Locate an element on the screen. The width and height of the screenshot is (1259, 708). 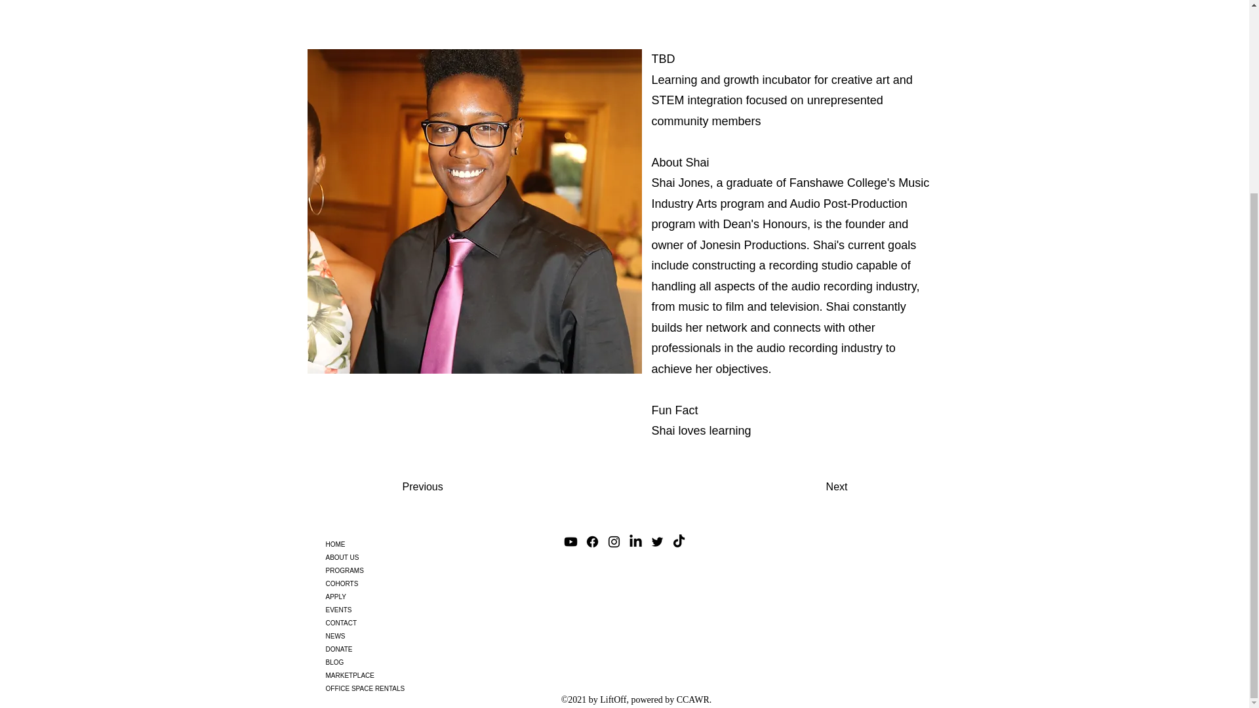
ABOUT US is located at coordinates (379, 557).